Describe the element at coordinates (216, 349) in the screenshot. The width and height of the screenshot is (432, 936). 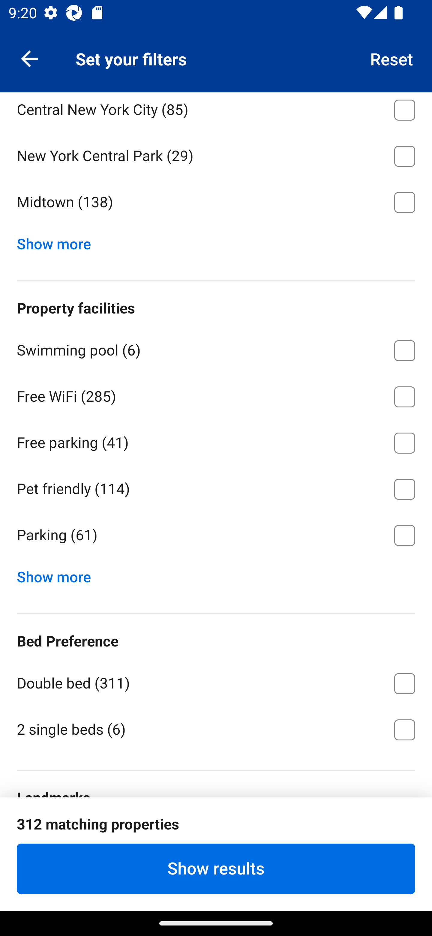
I see `Swimming pool ⁦(6)` at that location.